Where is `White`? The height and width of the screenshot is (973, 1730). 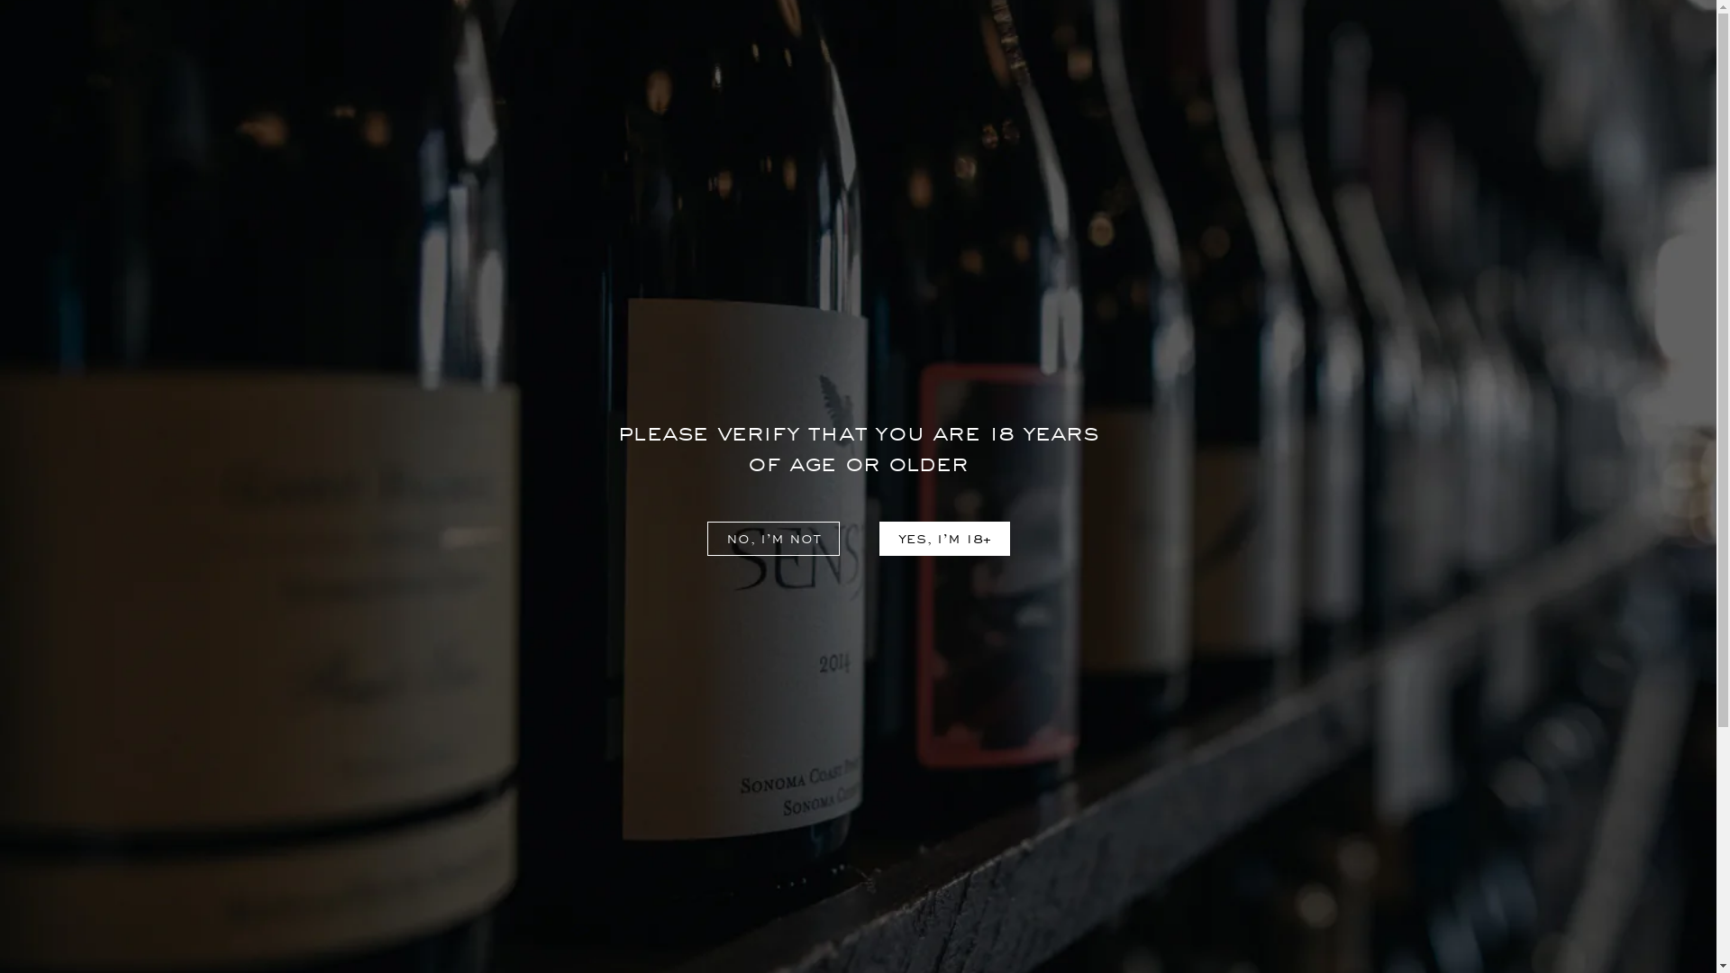 White is located at coordinates (658, 104).